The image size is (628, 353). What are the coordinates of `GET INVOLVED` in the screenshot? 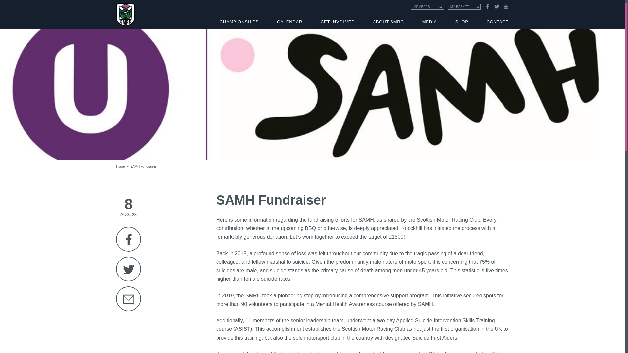 It's located at (338, 22).